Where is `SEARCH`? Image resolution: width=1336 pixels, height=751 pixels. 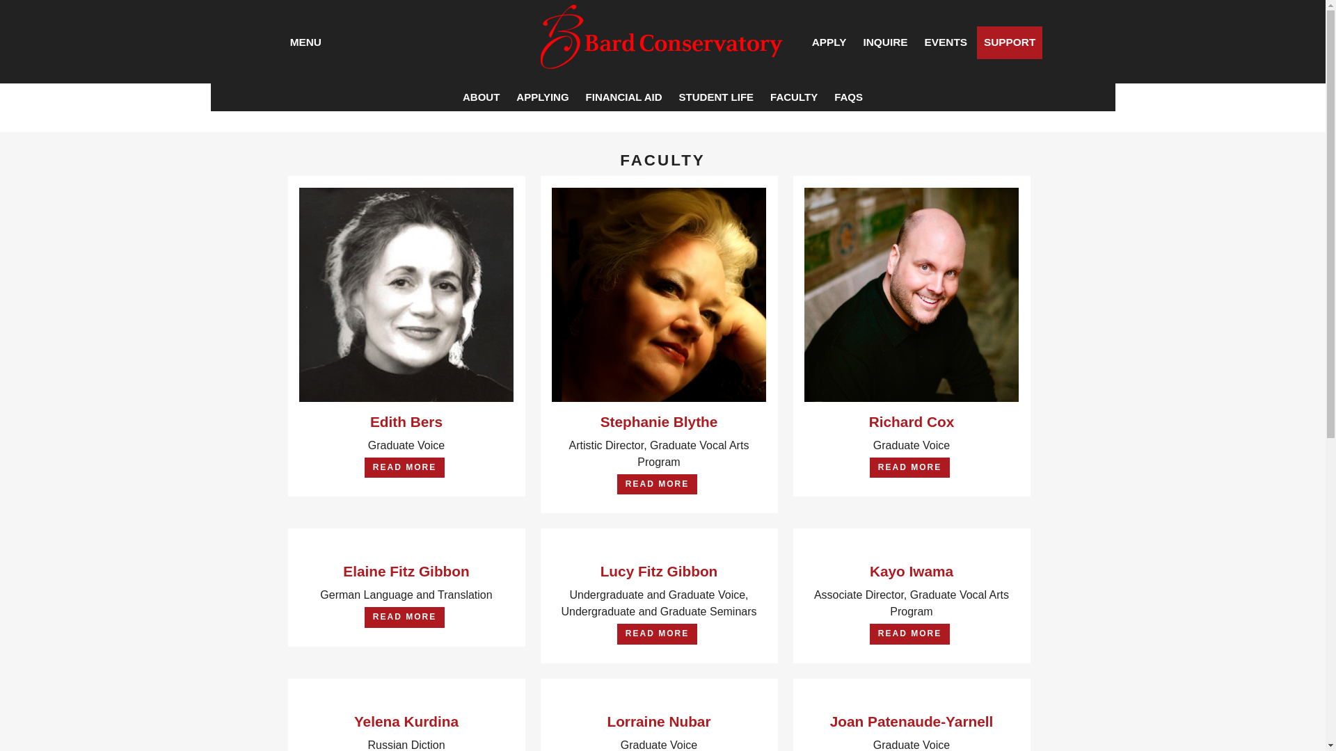 SEARCH is located at coordinates (363, 40).